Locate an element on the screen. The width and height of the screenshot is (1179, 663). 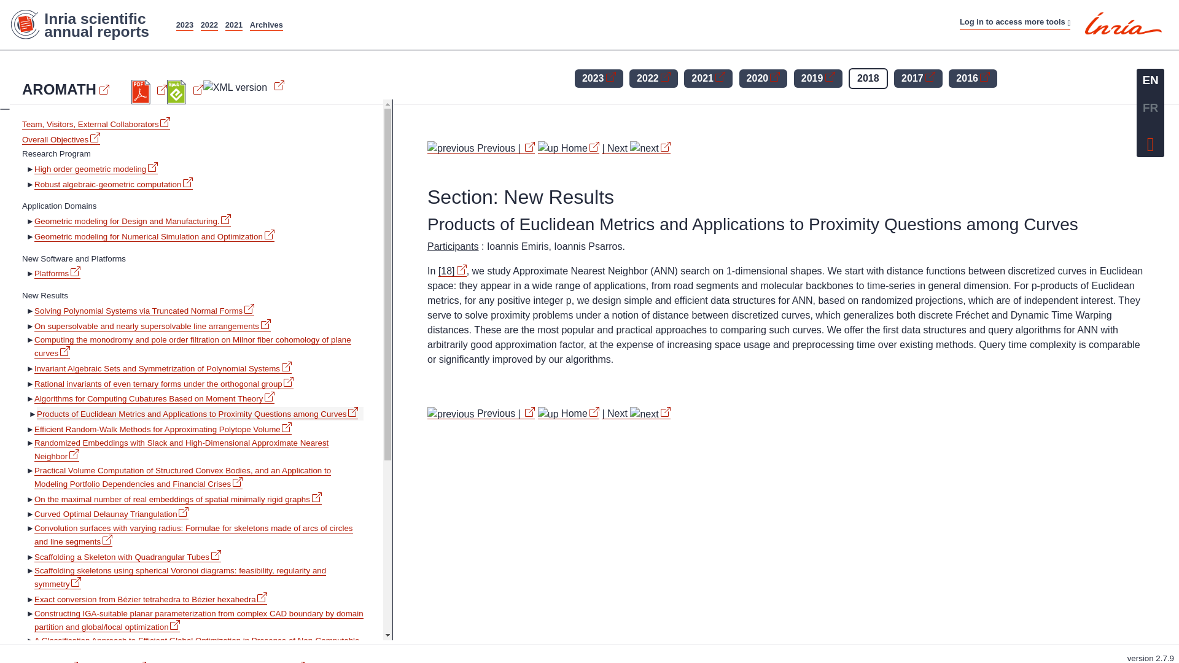
2023 is located at coordinates (184, 25).